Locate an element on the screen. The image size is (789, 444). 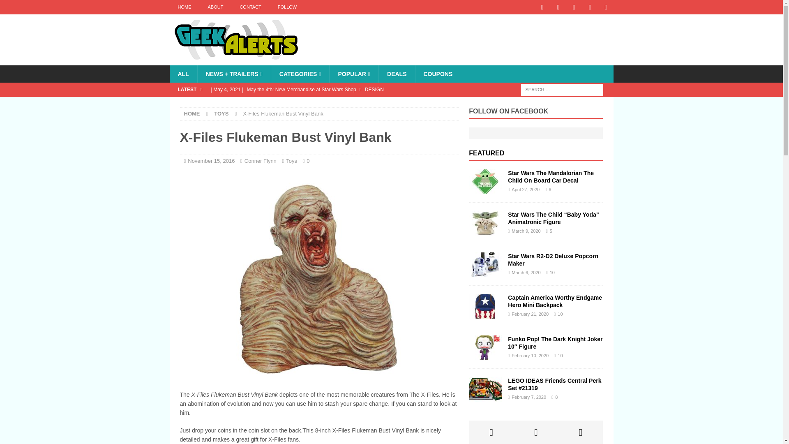
HOME is located at coordinates (184, 7).